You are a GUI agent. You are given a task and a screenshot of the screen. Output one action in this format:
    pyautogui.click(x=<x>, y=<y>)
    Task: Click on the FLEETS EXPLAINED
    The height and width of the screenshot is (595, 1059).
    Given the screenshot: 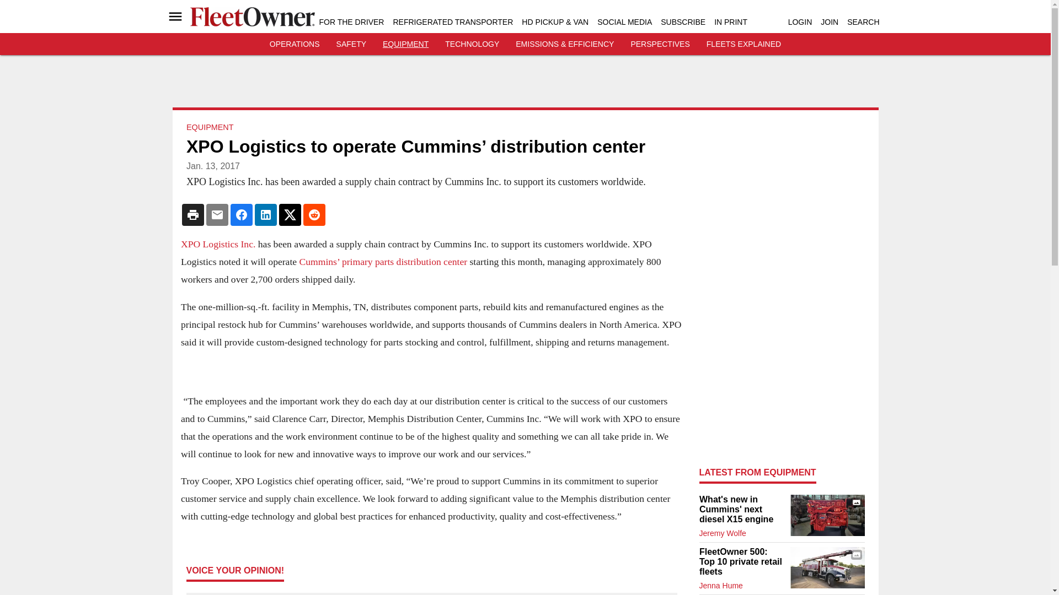 What is the action you would take?
    pyautogui.click(x=744, y=44)
    